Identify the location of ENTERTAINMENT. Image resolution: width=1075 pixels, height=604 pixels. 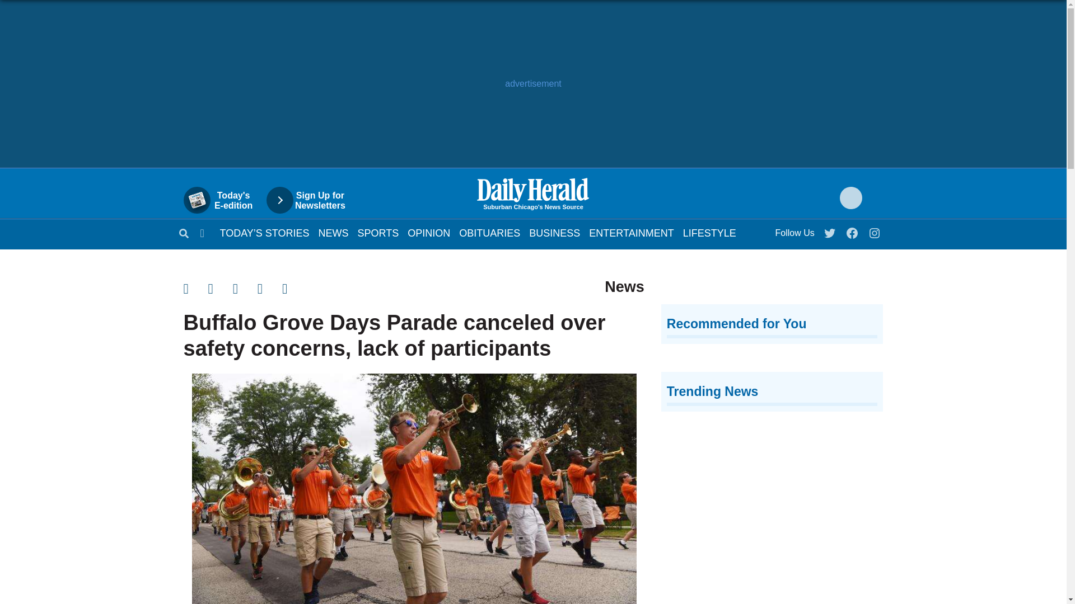
(632, 233).